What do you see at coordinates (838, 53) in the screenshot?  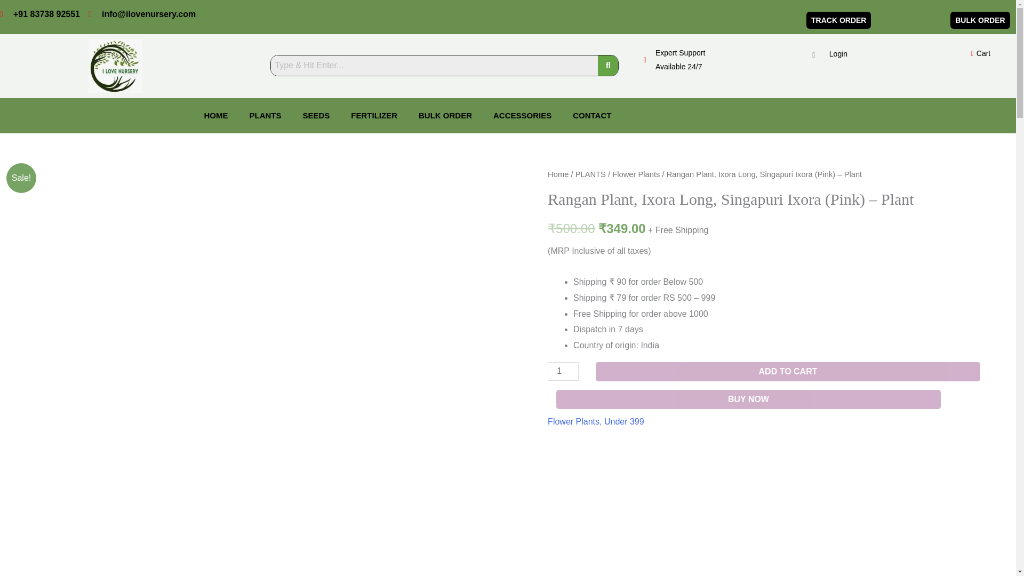 I see `Login` at bounding box center [838, 53].